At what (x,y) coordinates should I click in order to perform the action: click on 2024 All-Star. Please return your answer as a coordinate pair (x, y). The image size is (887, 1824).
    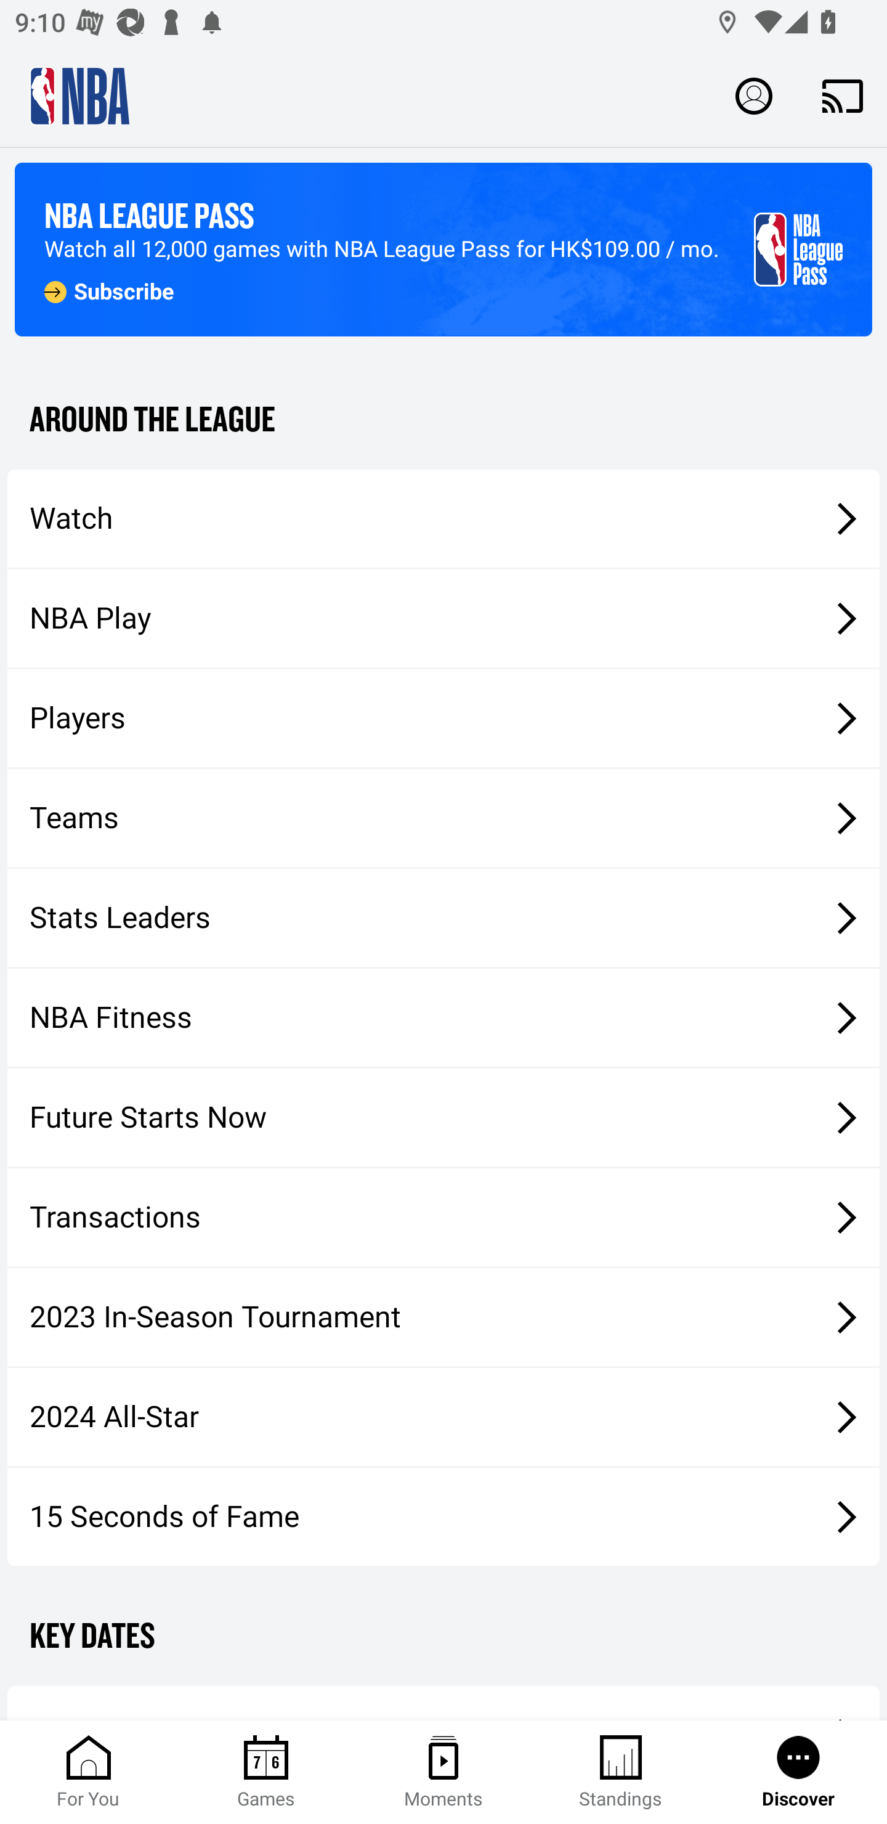
    Looking at the image, I should click on (443, 1417).